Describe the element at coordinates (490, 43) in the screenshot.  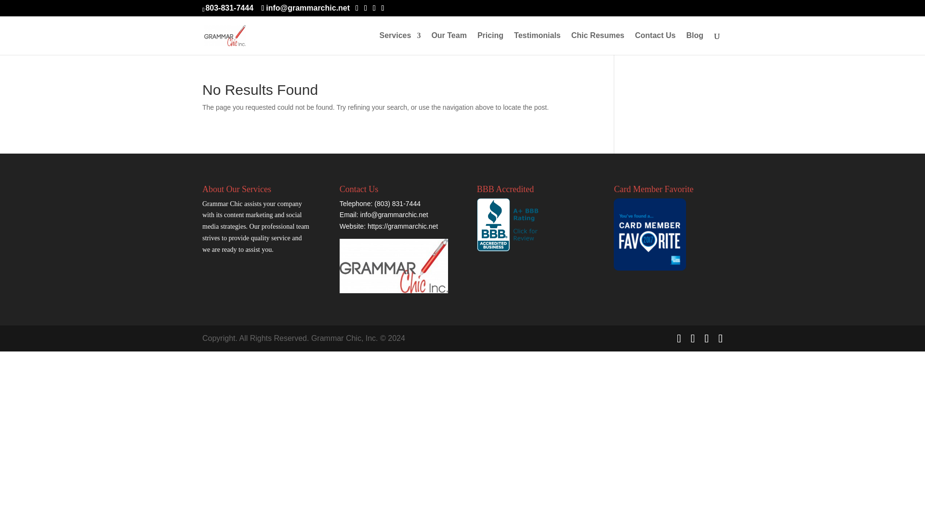
I see `Pricing` at that location.